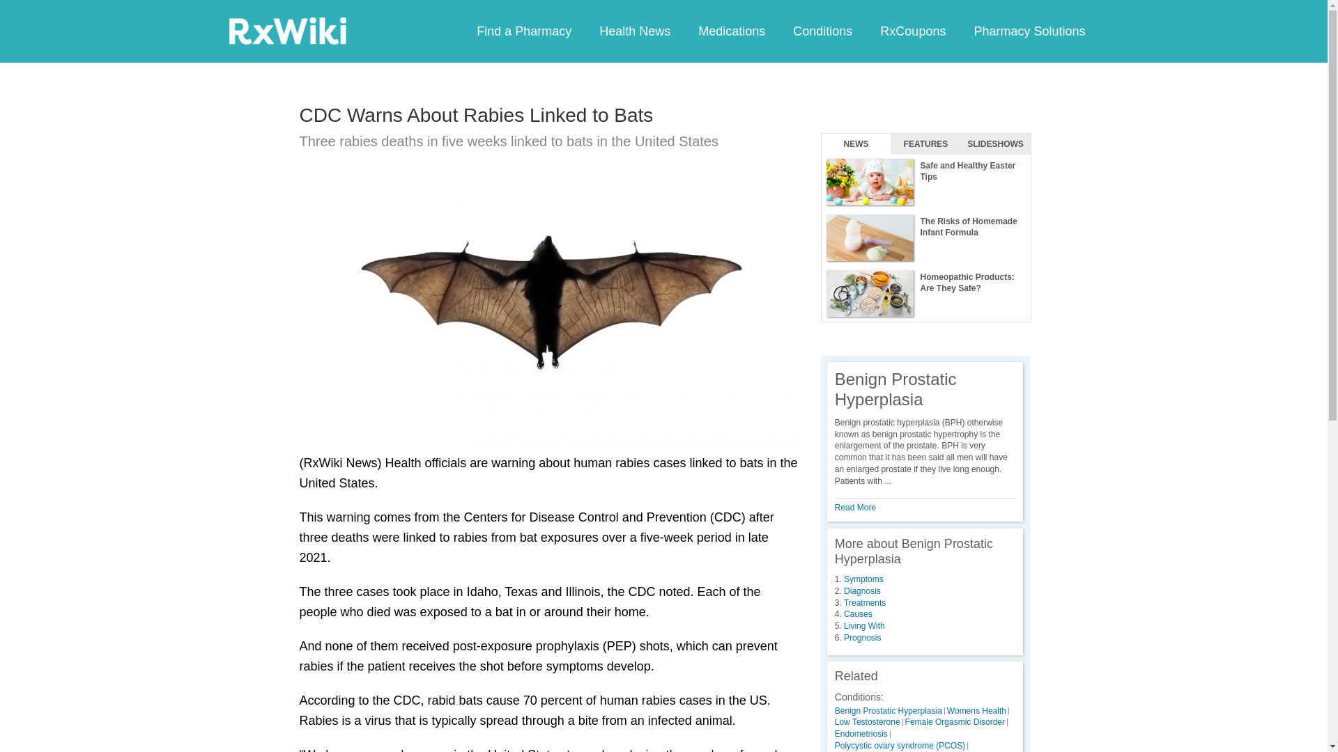  Describe the element at coordinates (925, 294) in the screenshot. I see `Homeopathic Products: Are They Safe?` at that location.